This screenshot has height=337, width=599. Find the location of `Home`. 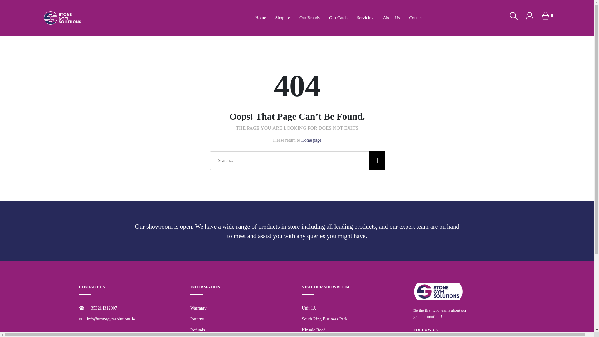

Home is located at coordinates (260, 17).